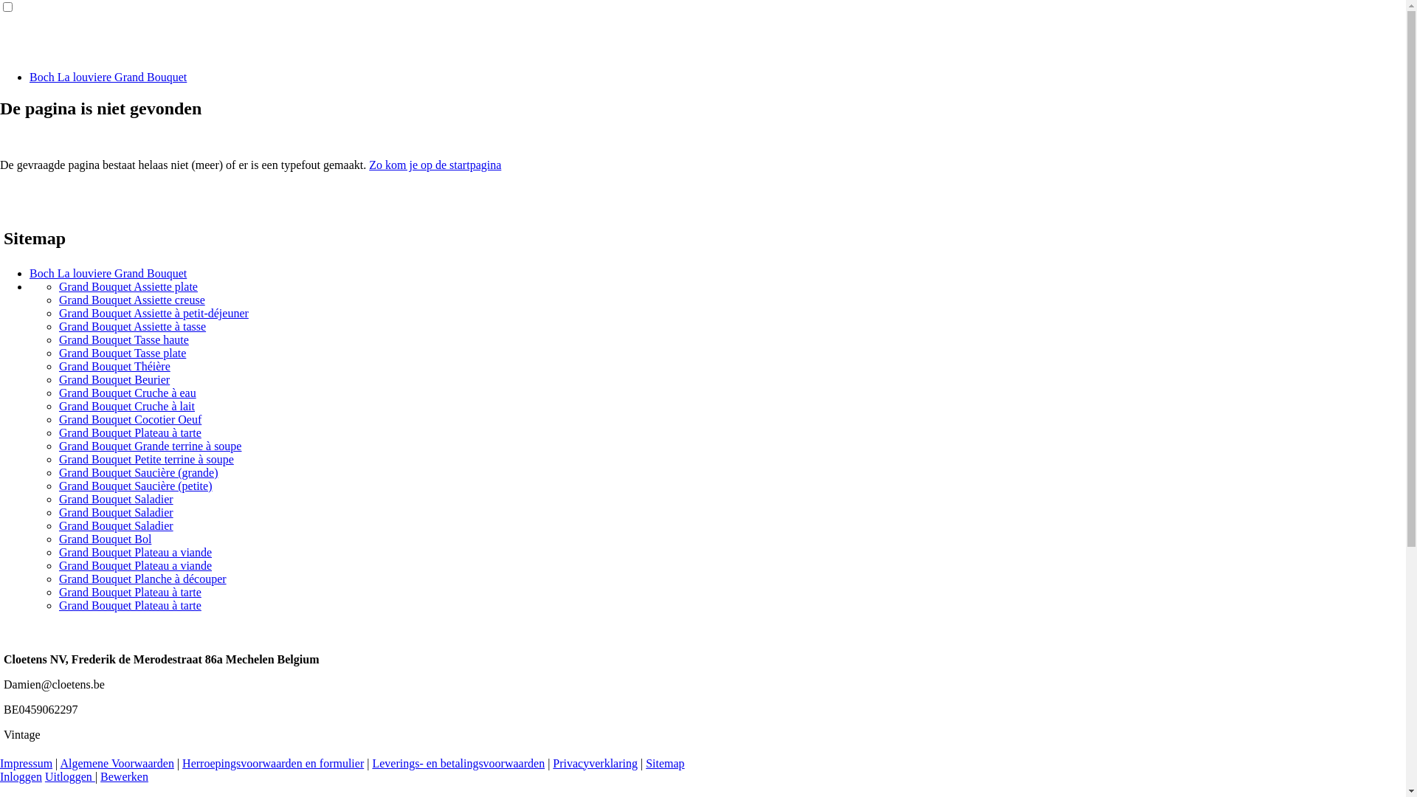 Image resolution: width=1417 pixels, height=797 pixels. I want to click on Sitemap, so click(665, 763).